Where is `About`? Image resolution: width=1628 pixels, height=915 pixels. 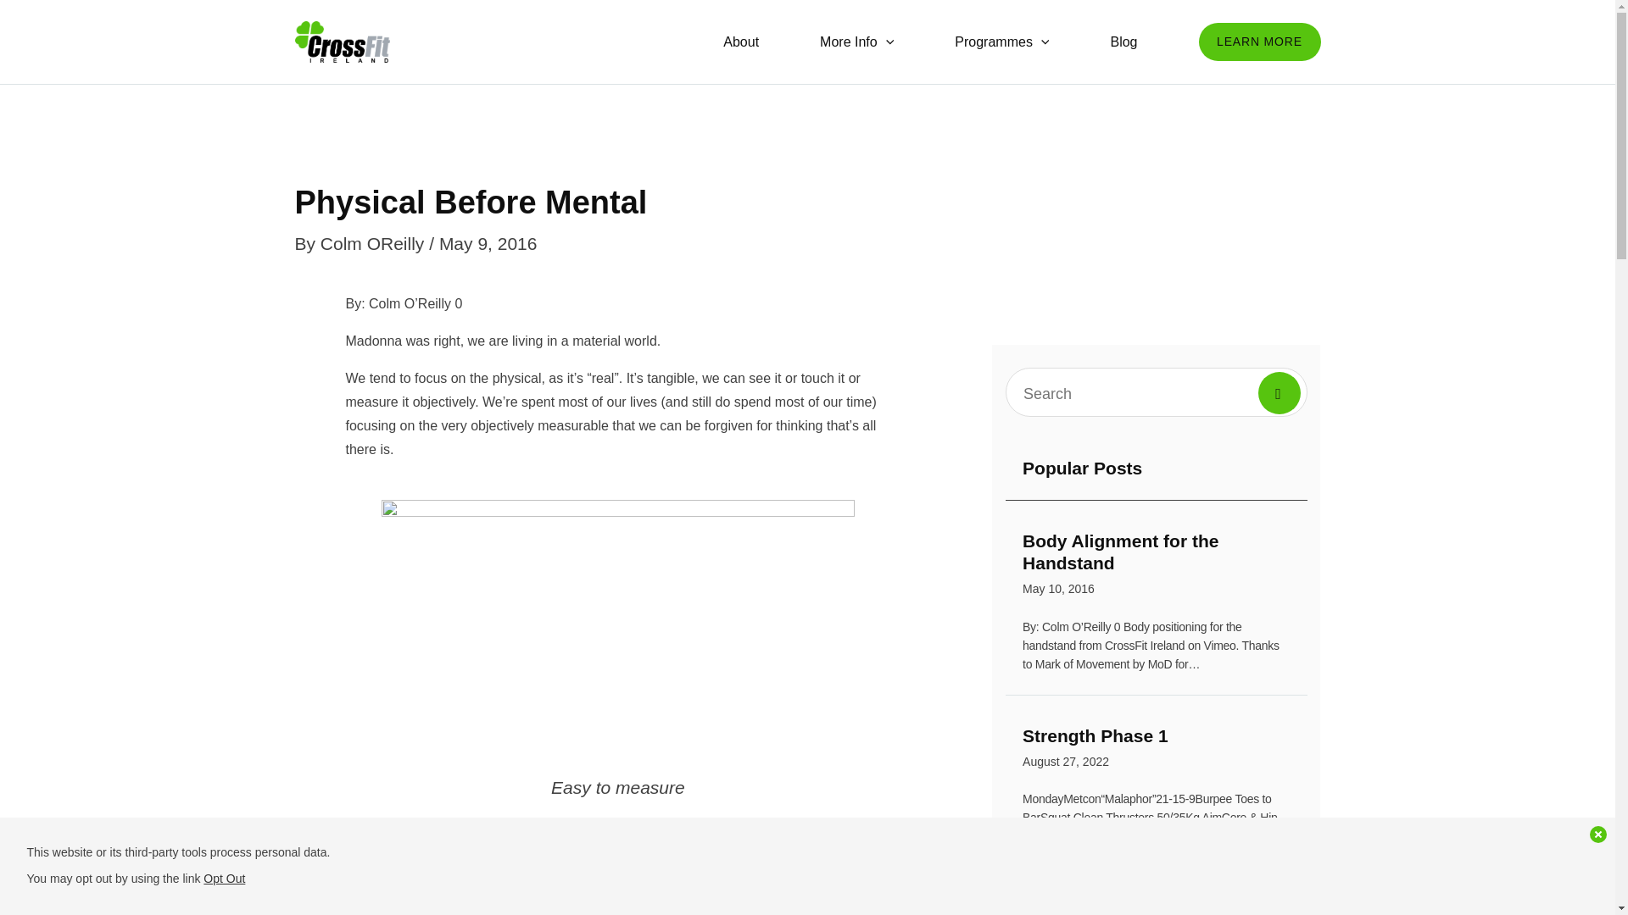
About is located at coordinates (1123, 42).